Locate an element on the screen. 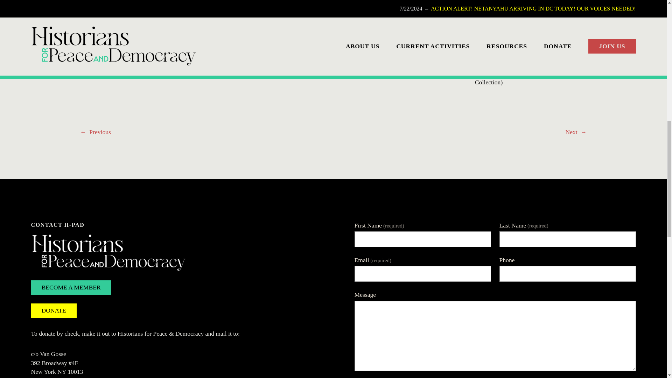  BECOME A MEMBER is located at coordinates (71, 288).